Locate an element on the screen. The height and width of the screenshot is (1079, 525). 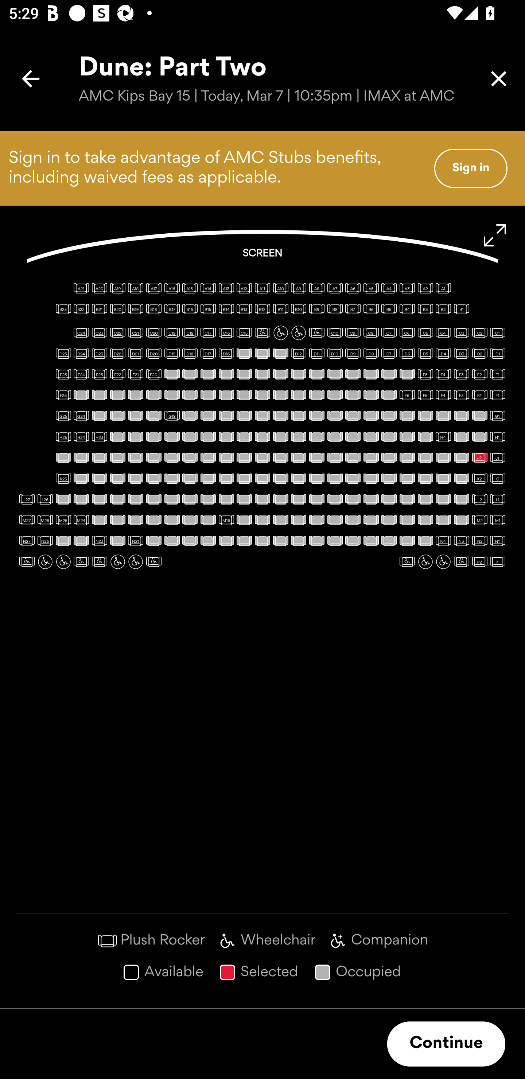
C12, Wheelchair space, available is located at coordinates (298, 333).